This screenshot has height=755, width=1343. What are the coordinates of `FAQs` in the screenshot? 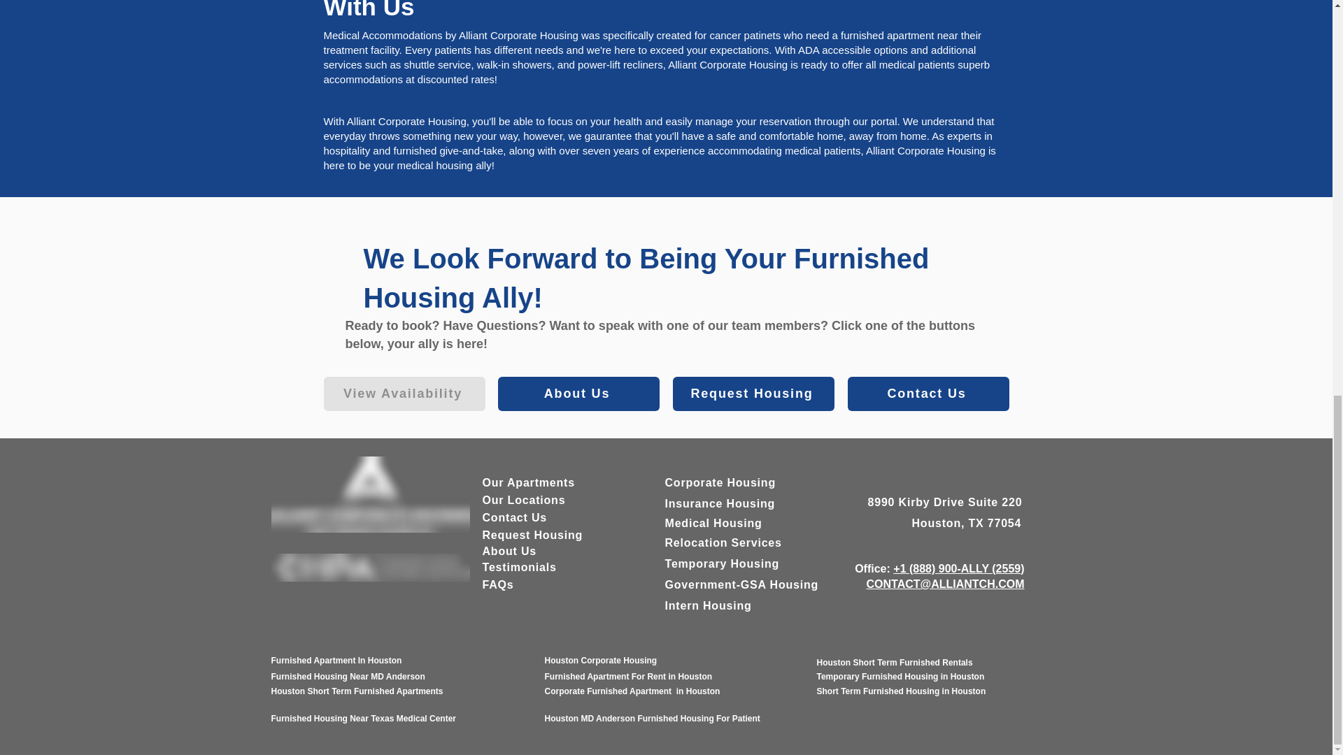 It's located at (498, 584).